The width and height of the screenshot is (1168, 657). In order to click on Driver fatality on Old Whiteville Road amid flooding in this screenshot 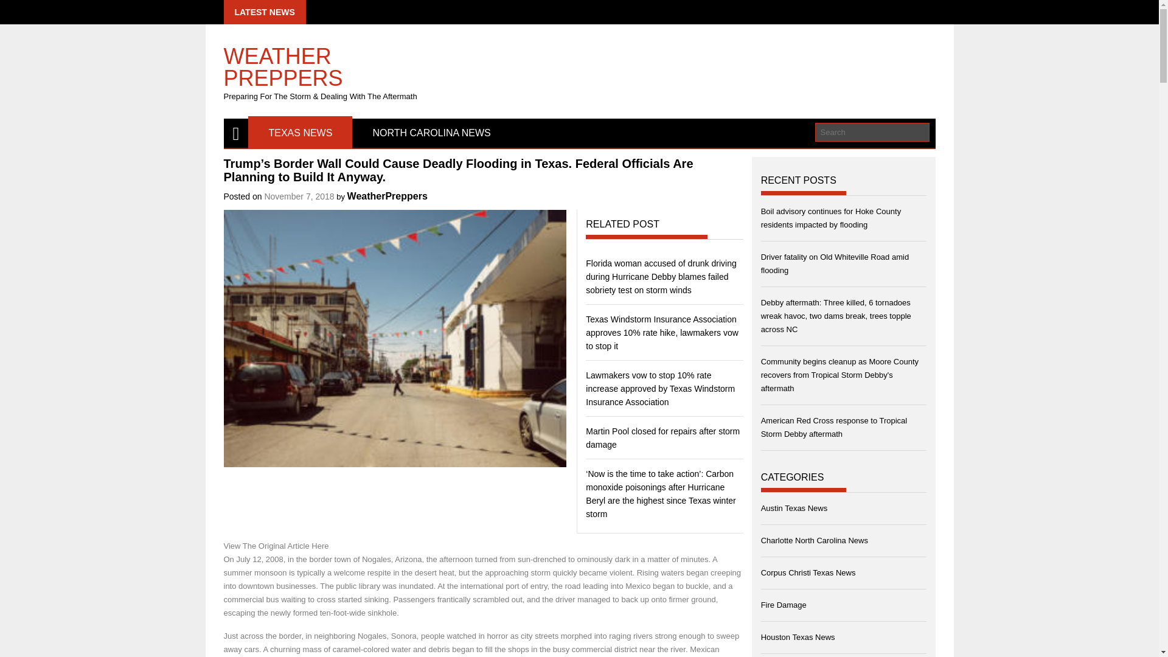, I will do `click(835, 263)`.